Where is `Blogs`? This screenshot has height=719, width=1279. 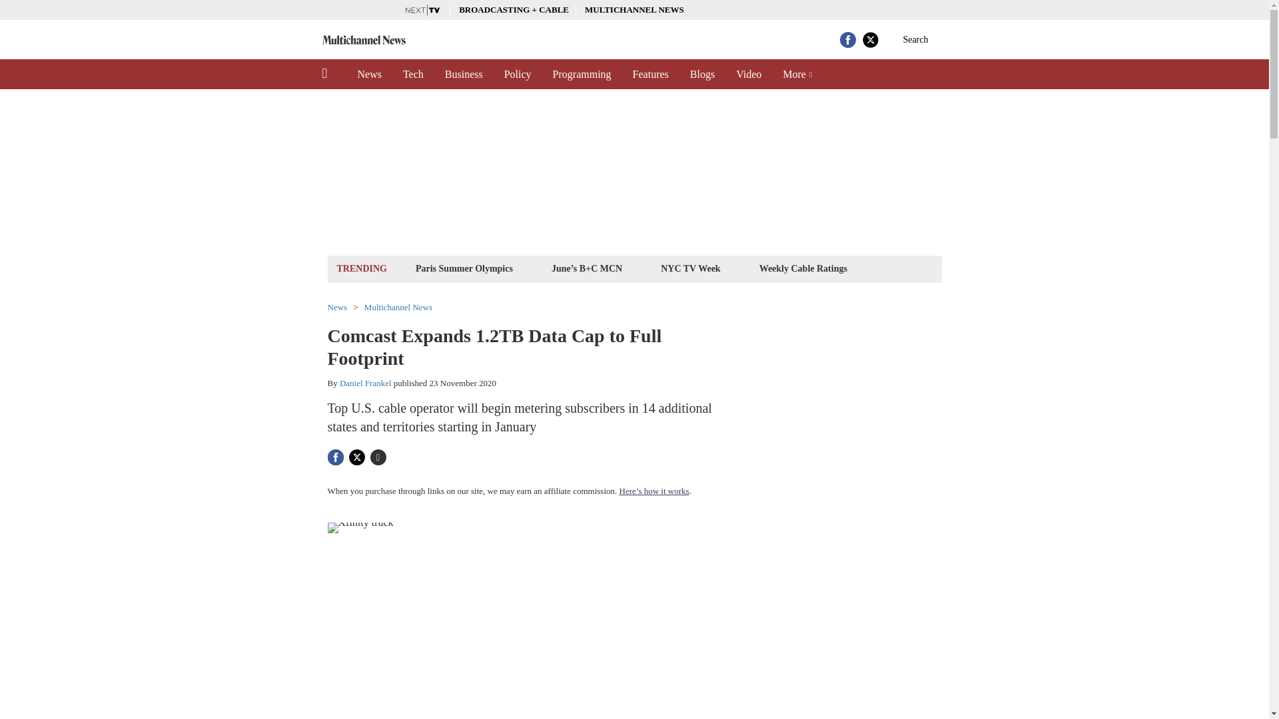
Blogs is located at coordinates (702, 74).